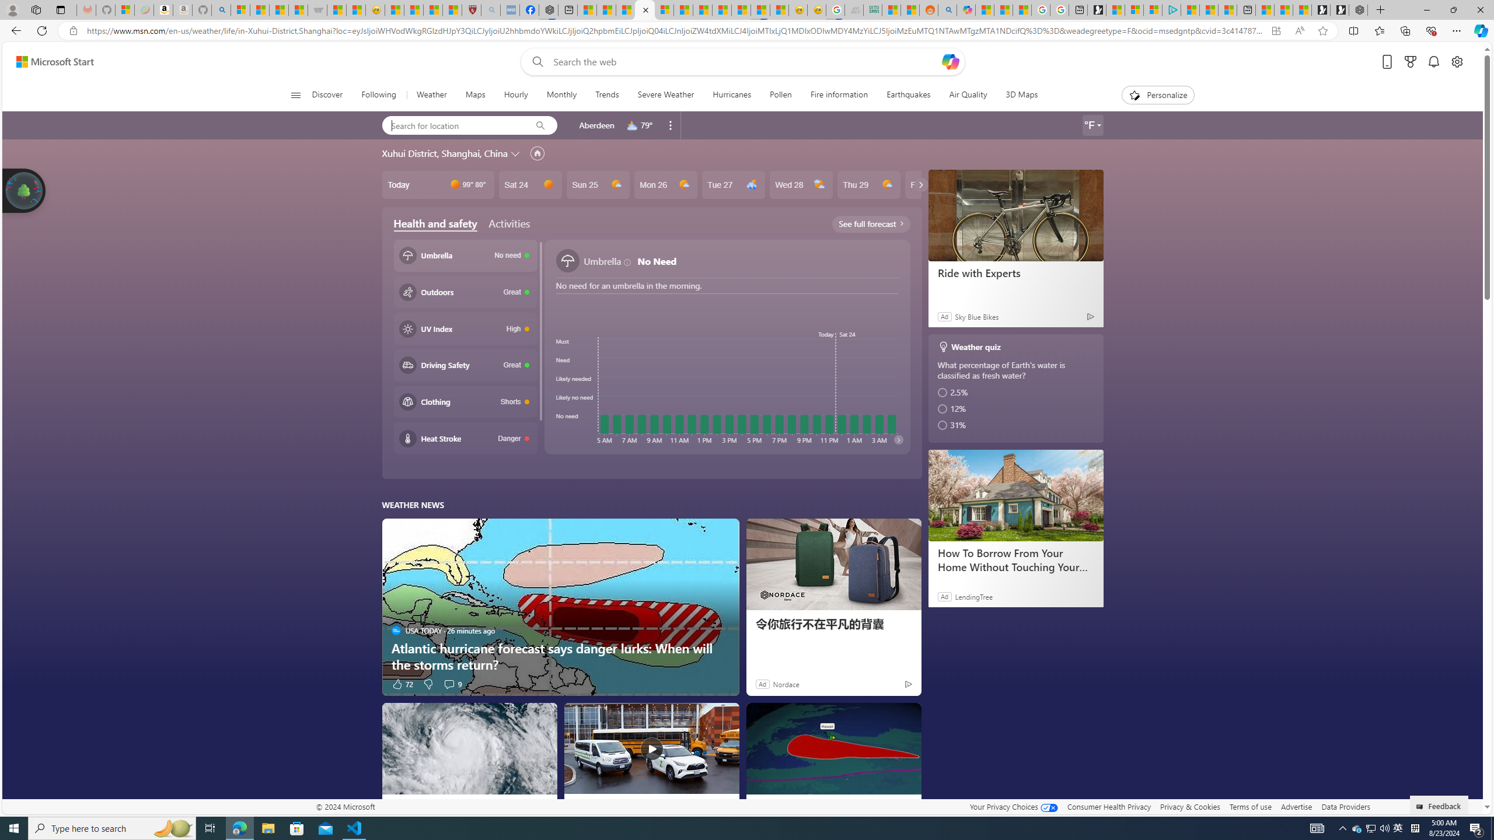 The image size is (1494, 840). I want to click on Sun 25, so click(598, 184).